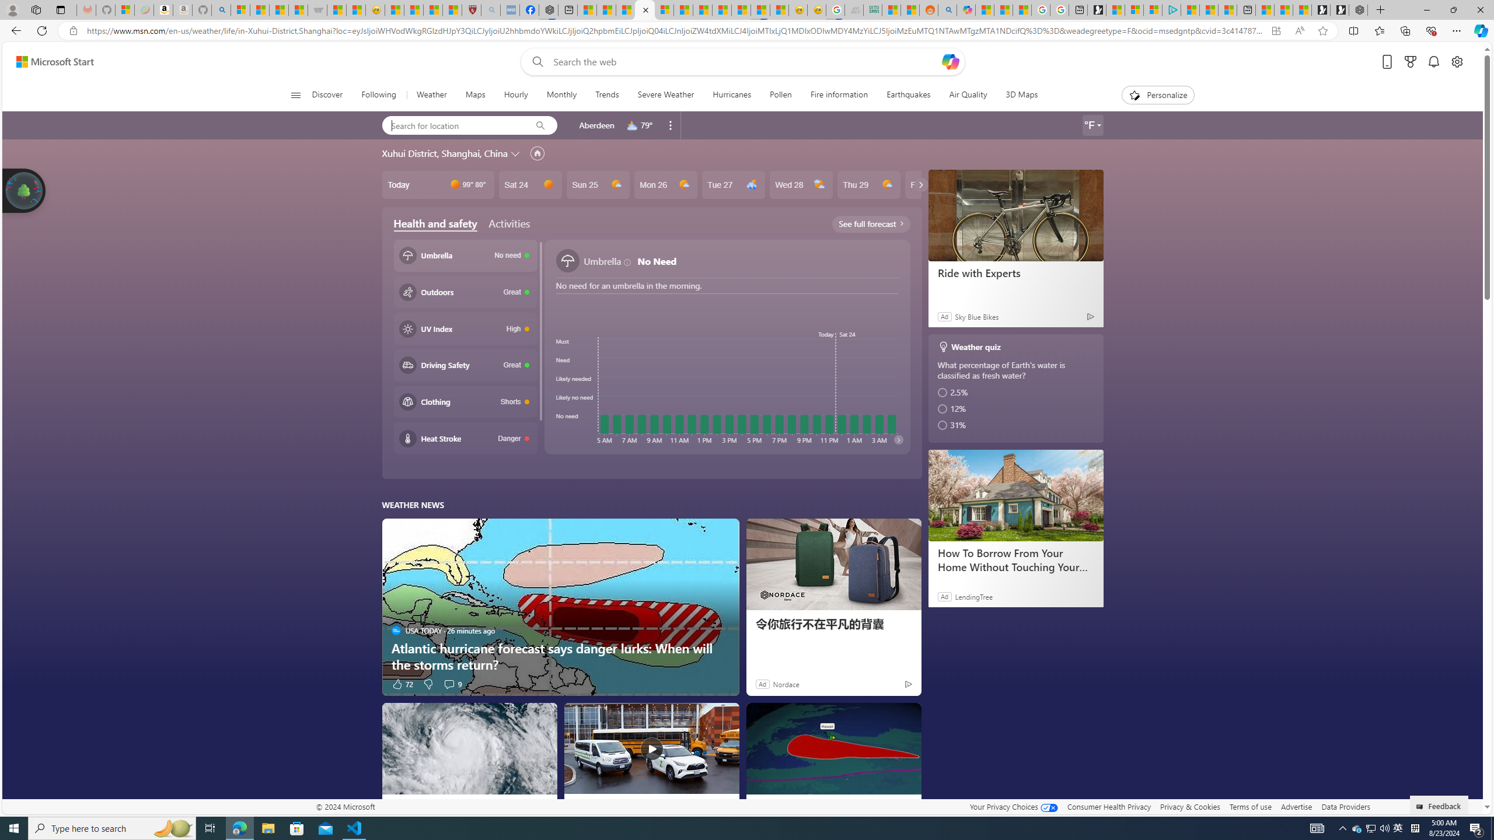 The image size is (1494, 840). I want to click on Sun 25, so click(598, 184).